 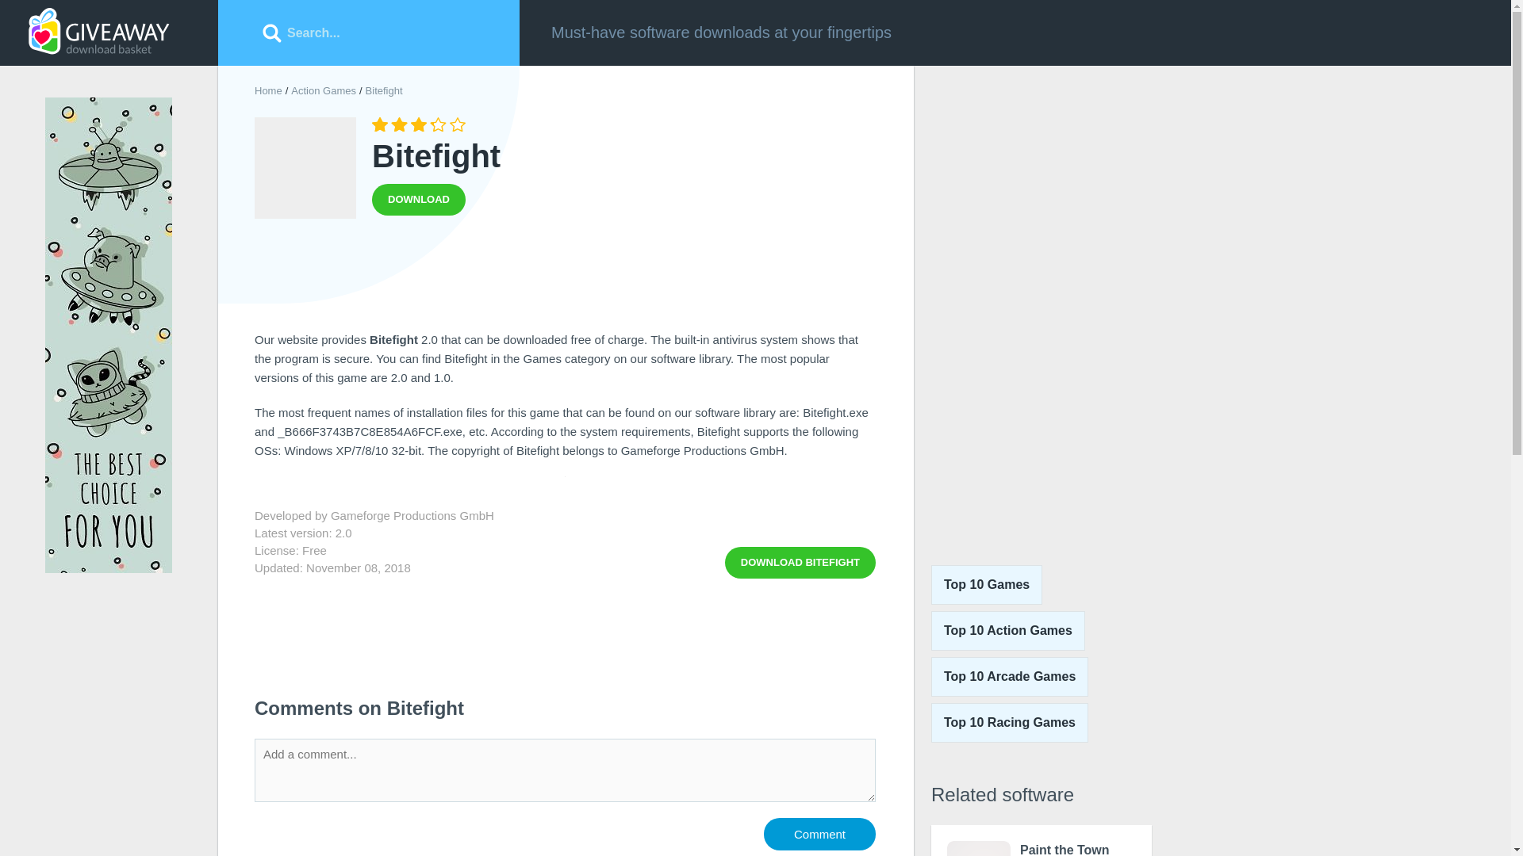 What do you see at coordinates (565, 279) in the screenshot?
I see `Software and Games for Windows` at bounding box center [565, 279].